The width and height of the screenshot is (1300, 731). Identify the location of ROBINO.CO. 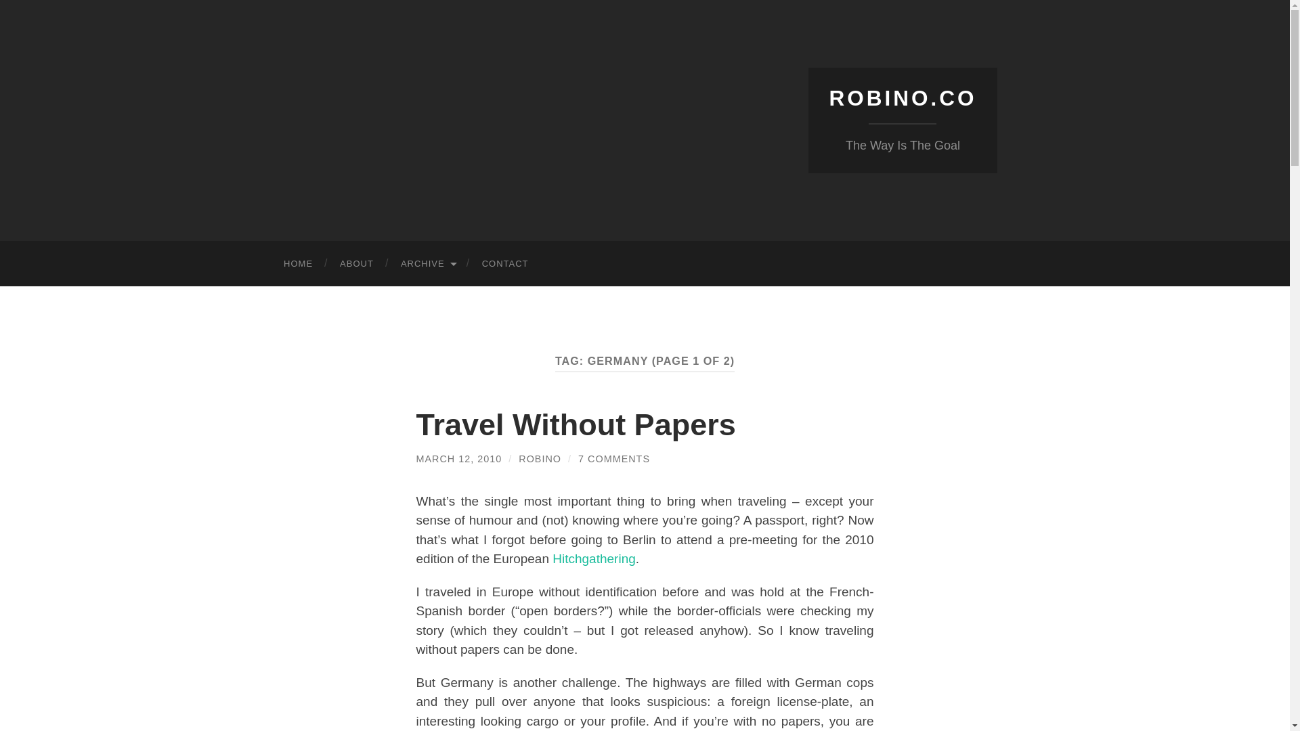
(902, 98).